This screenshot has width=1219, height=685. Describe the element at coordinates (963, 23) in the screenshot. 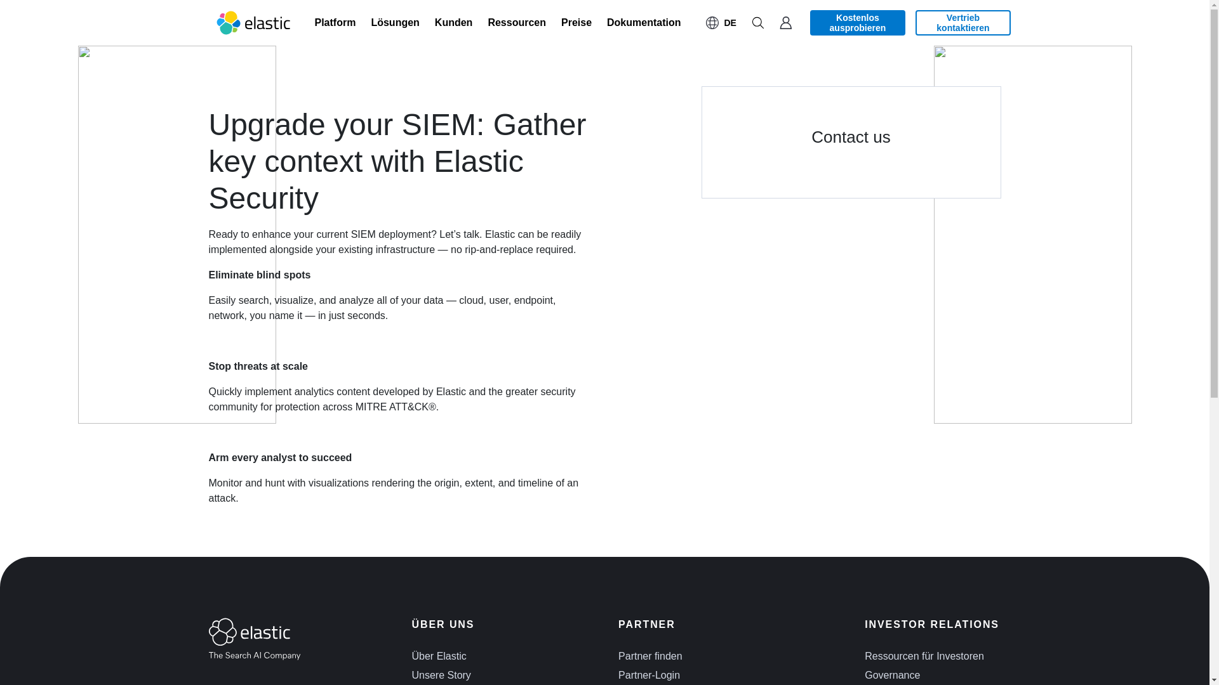

I see `Vertrieb kontaktieren` at that location.